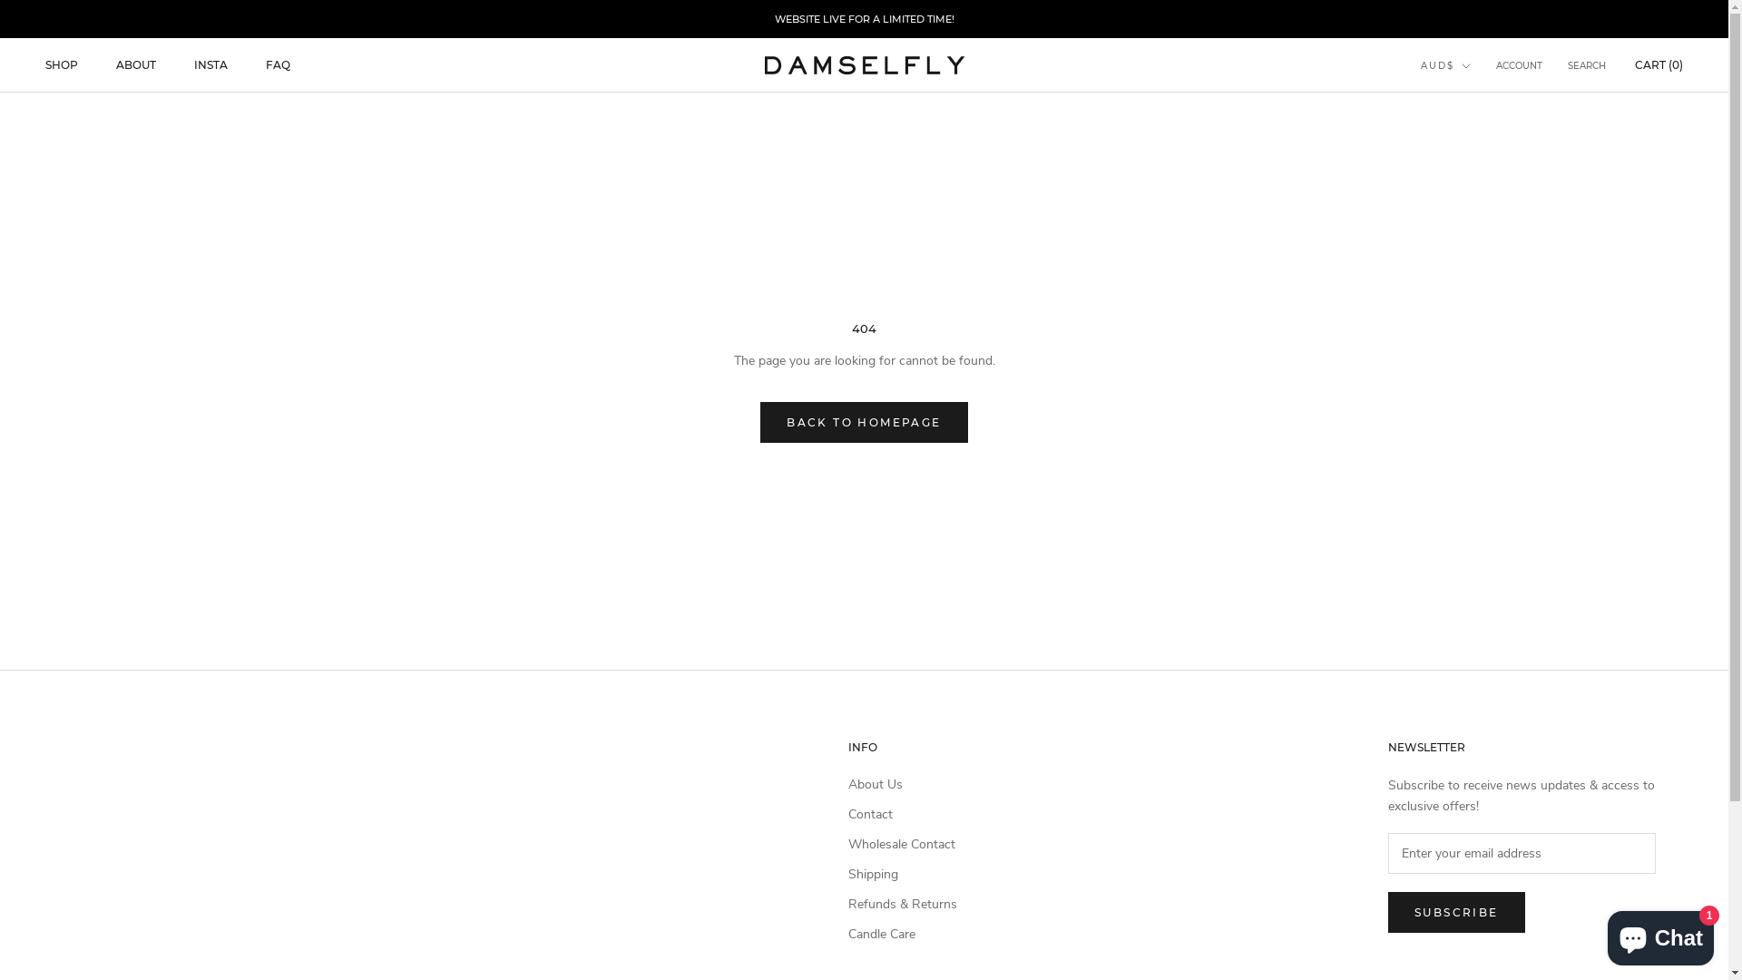  I want to click on AUD, so click(1464, 105).